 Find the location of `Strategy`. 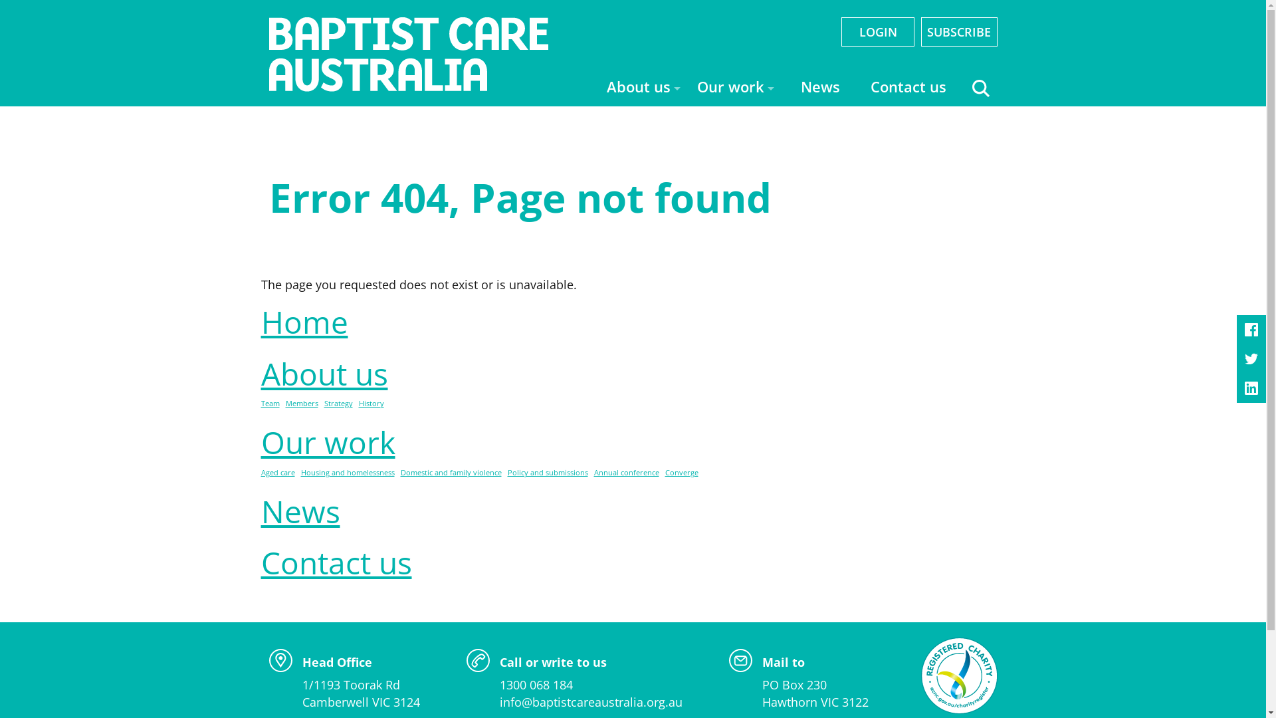

Strategy is located at coordinates (339, 404).